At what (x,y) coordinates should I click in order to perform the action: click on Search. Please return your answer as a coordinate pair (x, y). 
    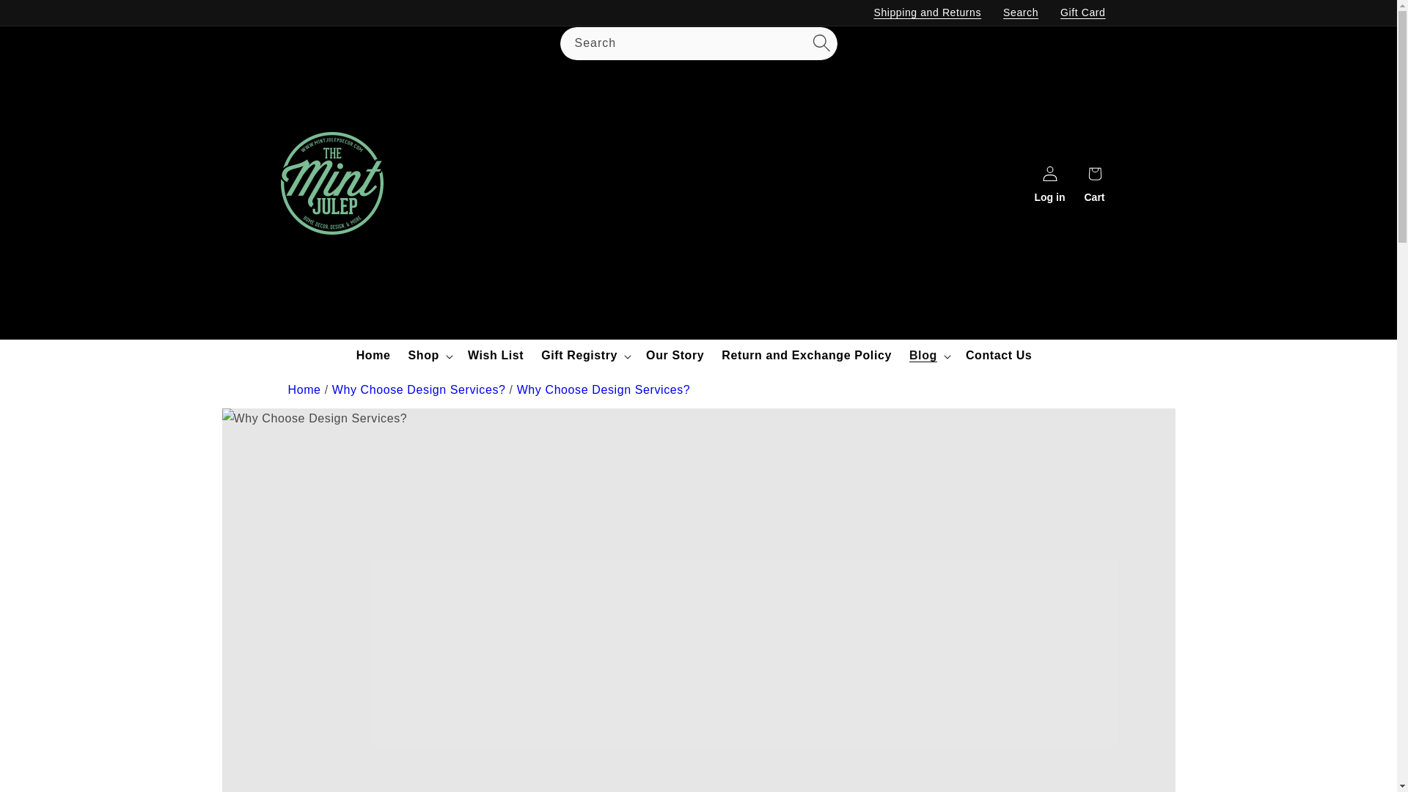
    Looking at the image, I should click on (1021, 12).